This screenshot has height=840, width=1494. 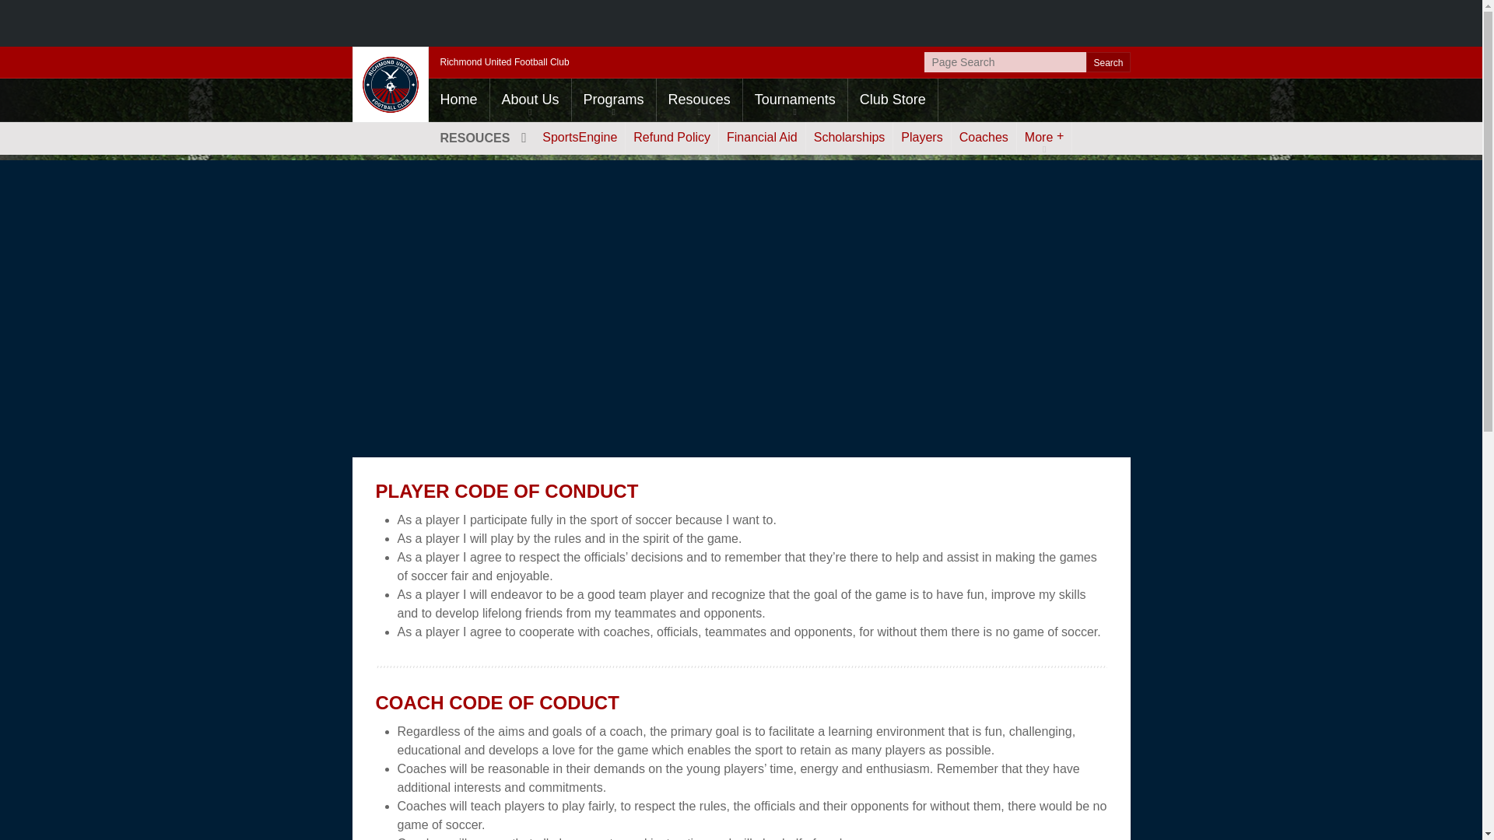 What do you see at coordinates (530, 100) in the screenshot?
I see `click to go to 'About Us'` at bounding box center [530, 100].